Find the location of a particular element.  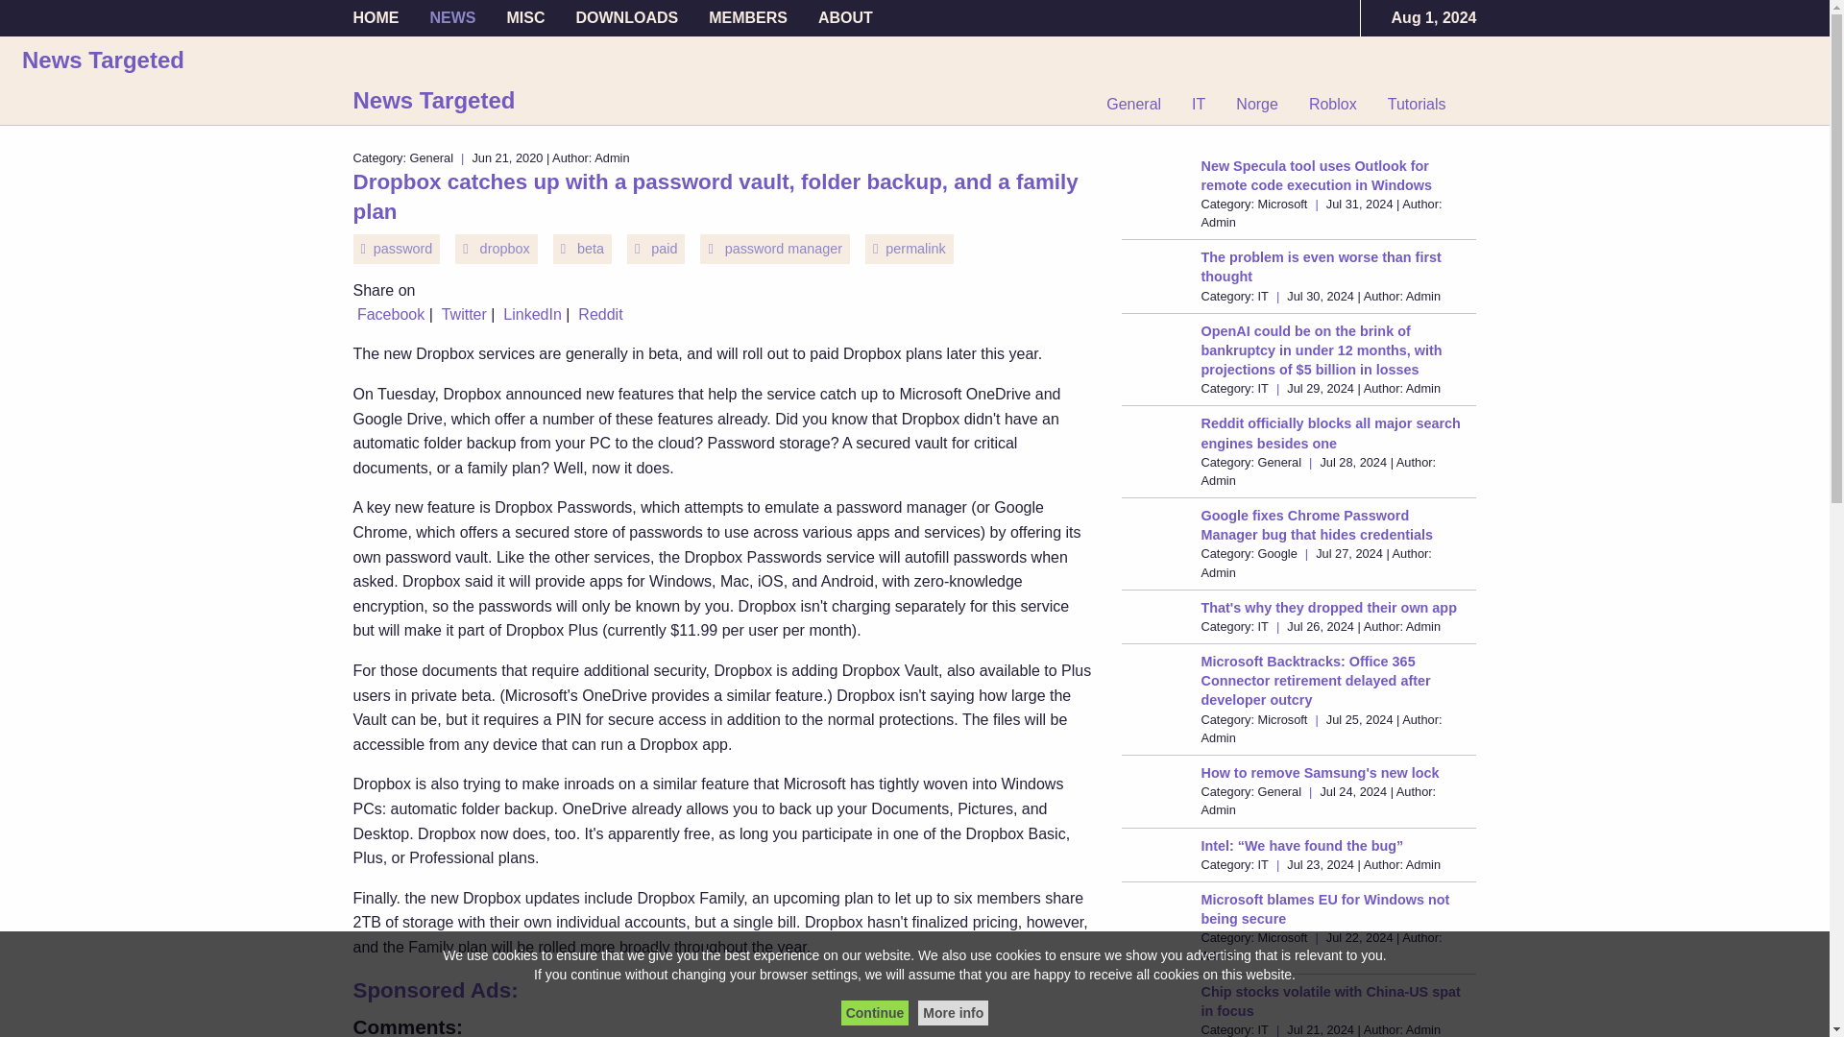

More info is located at coordinates (953, 1013).